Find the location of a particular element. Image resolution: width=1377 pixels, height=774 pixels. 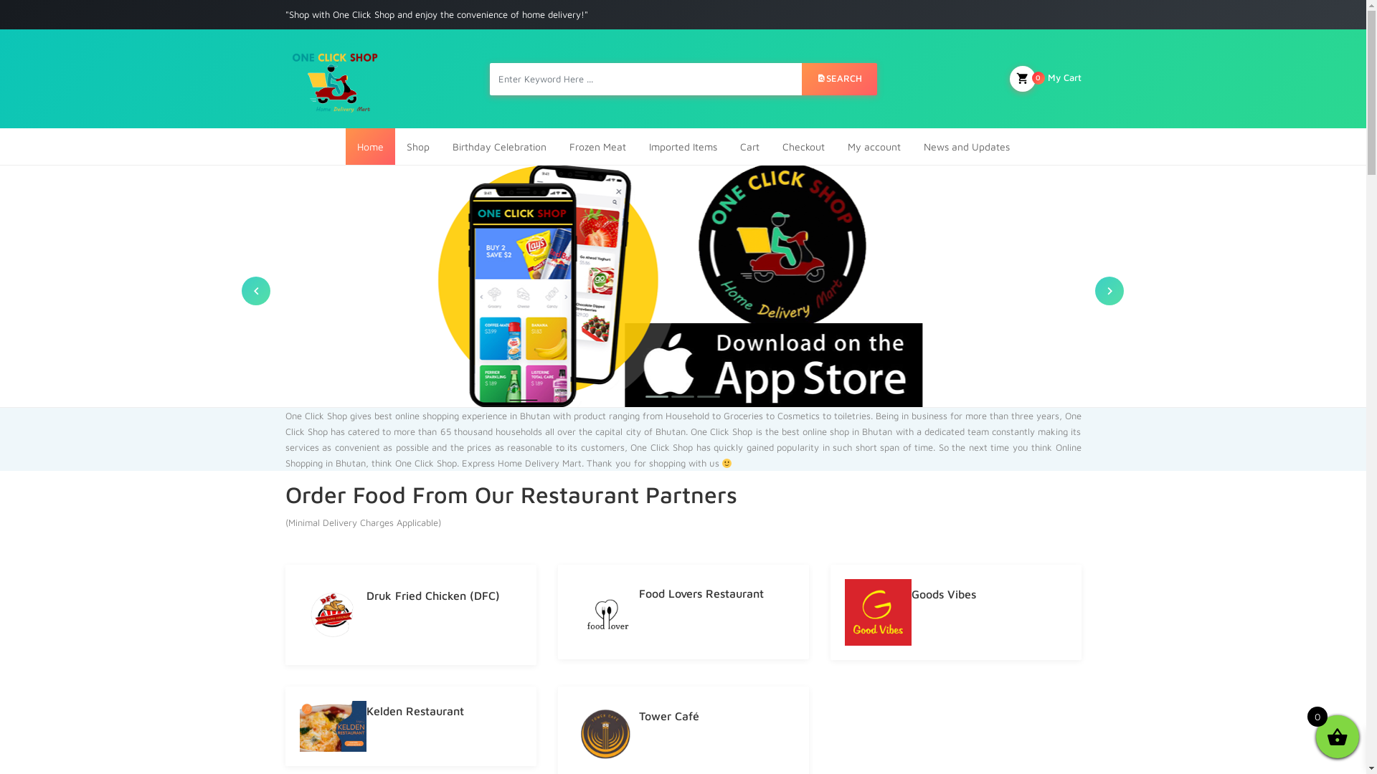

Imported Items is located at coordinates (683, 146).